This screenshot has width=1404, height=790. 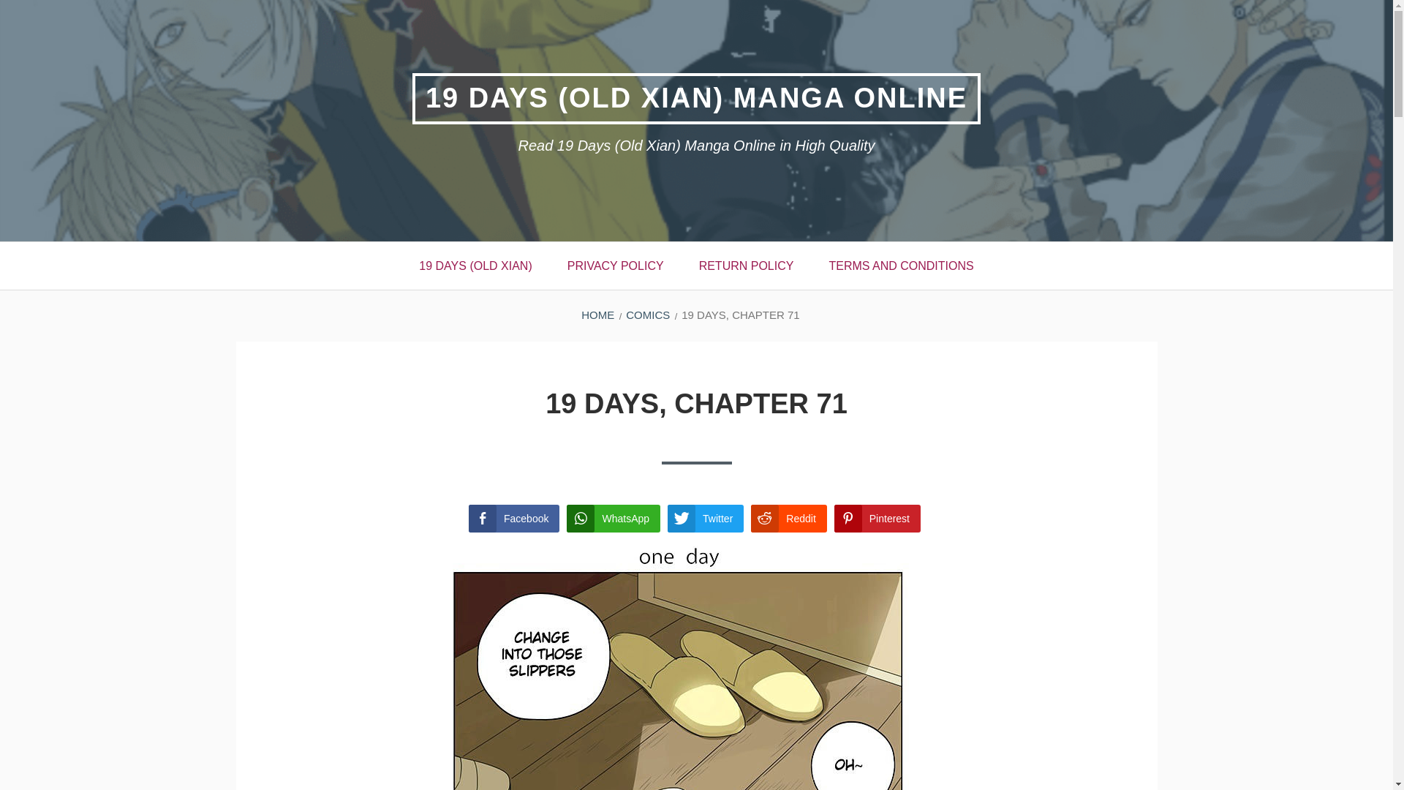 What do you see at coordinates (598, 315) in the screenshot?
I see `HOME` at bounding box center [598, 315].